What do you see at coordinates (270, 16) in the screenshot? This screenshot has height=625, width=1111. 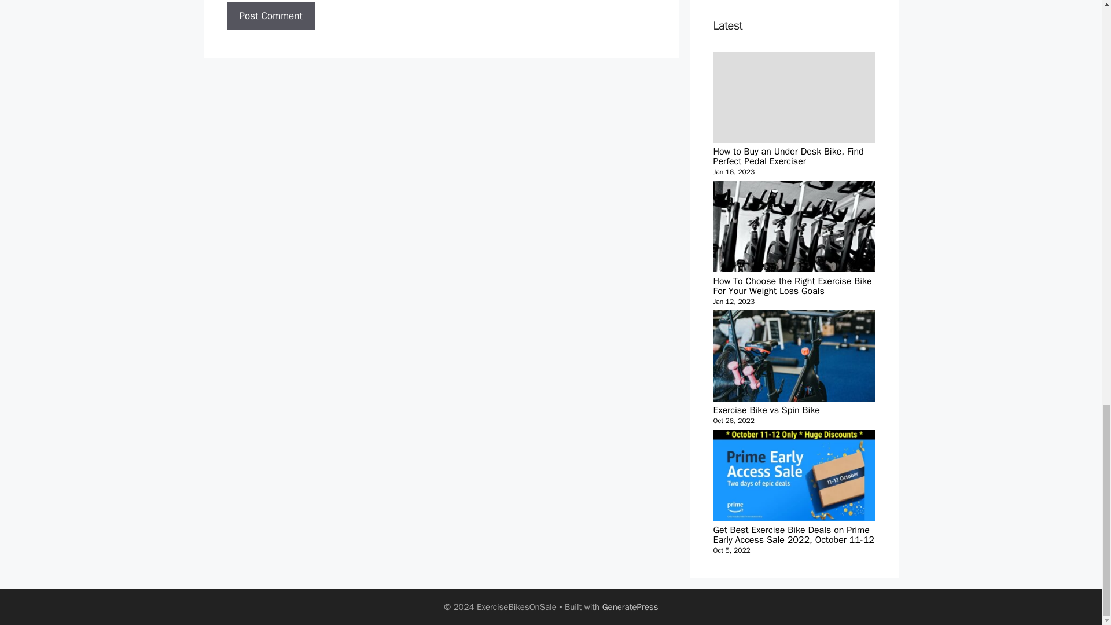 I see `Post Comment` at bounding box center [270, 16].